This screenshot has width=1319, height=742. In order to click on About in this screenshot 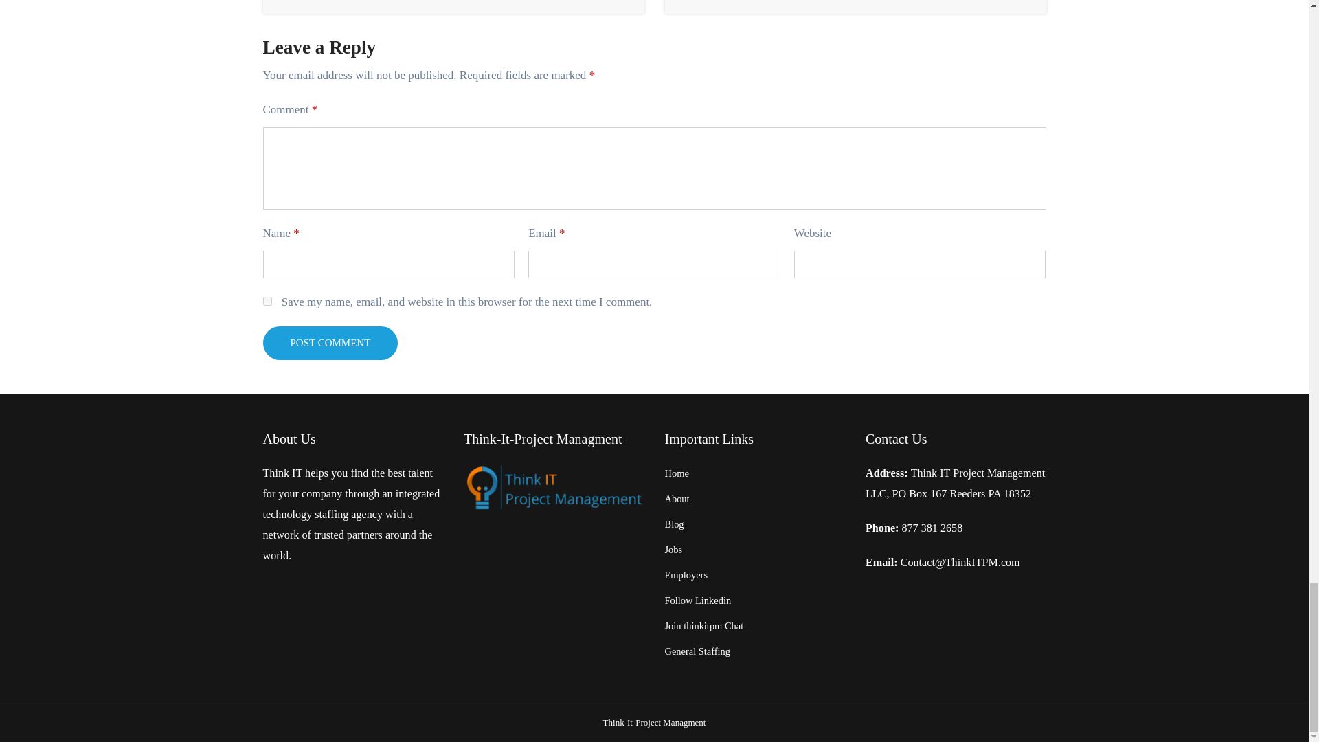, I will do `click(677, 499)`.